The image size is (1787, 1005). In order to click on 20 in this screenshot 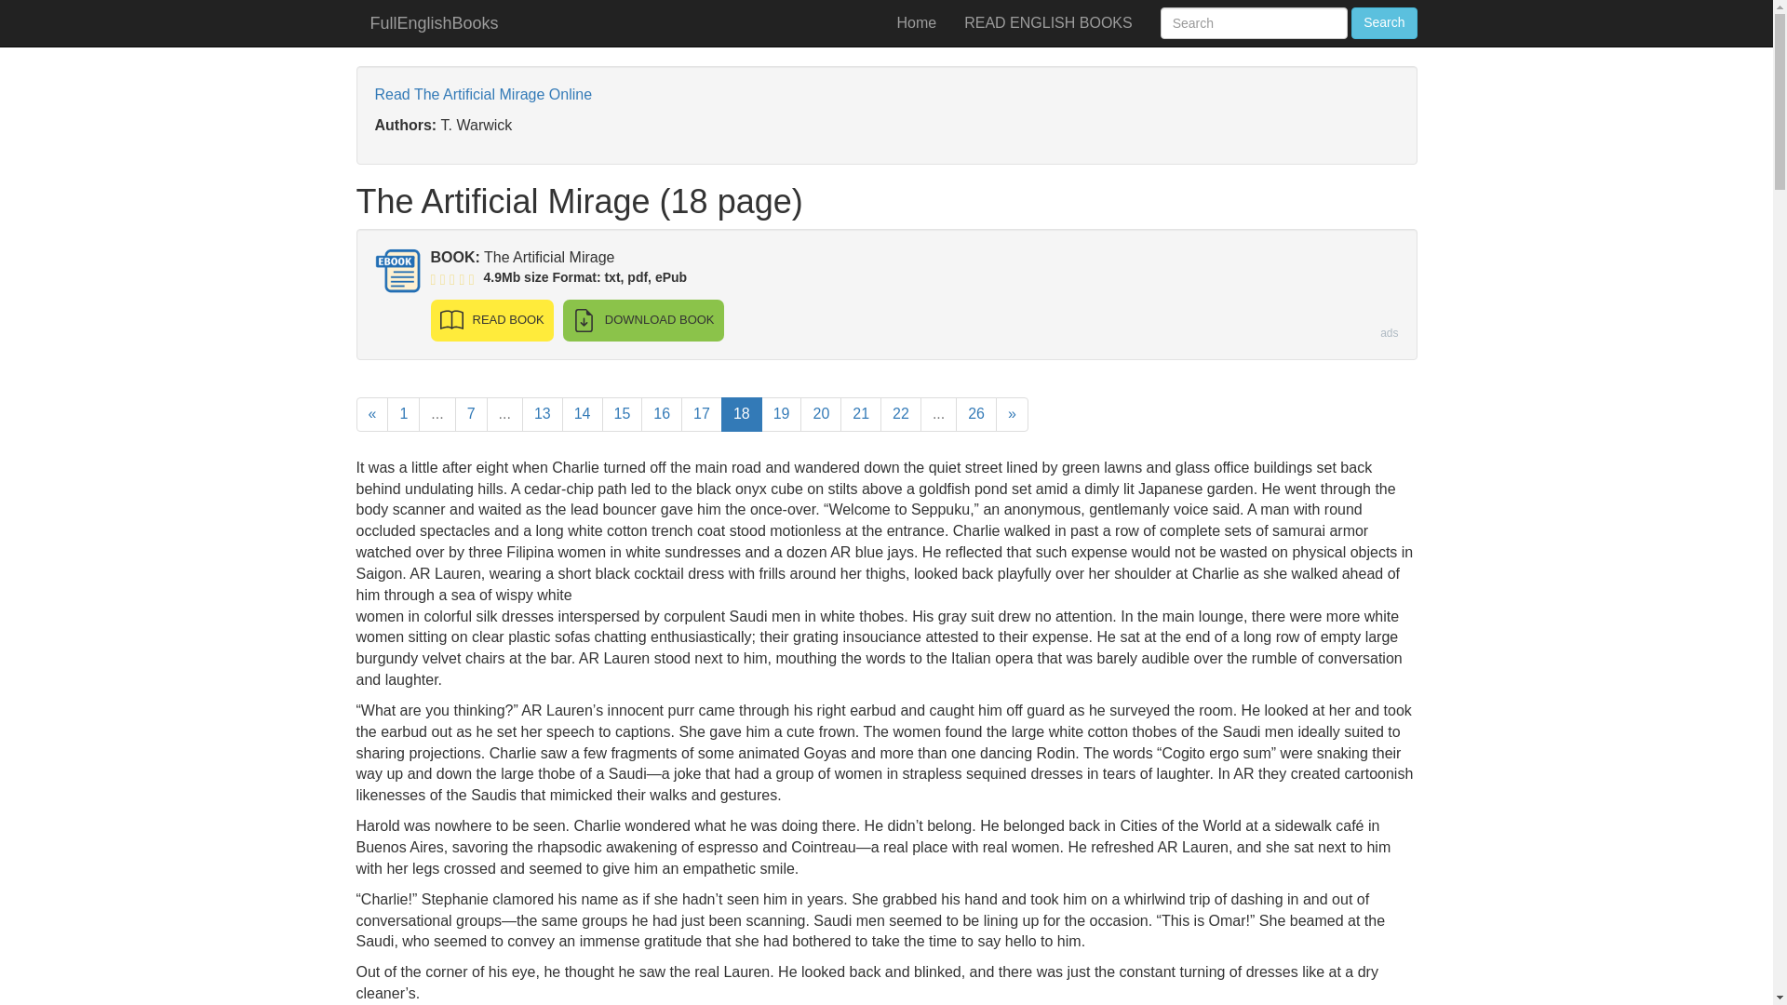, I will do `click(821, 414)`.